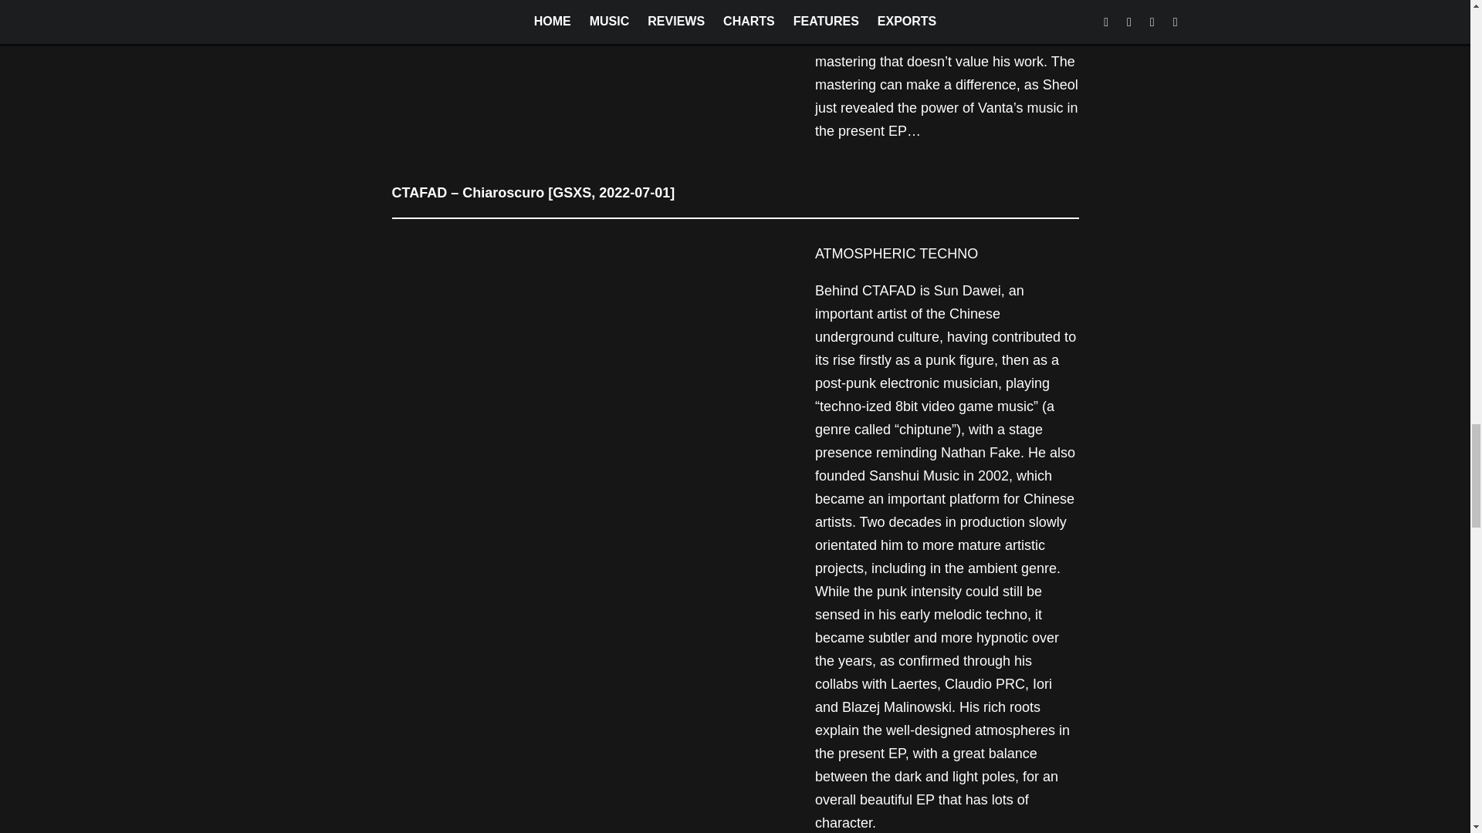 The width and height of the screenshot is (1482, 833). Describe the element at coordinates (914, 475) in the screenshot. I see `Sanshui Music` at that location.